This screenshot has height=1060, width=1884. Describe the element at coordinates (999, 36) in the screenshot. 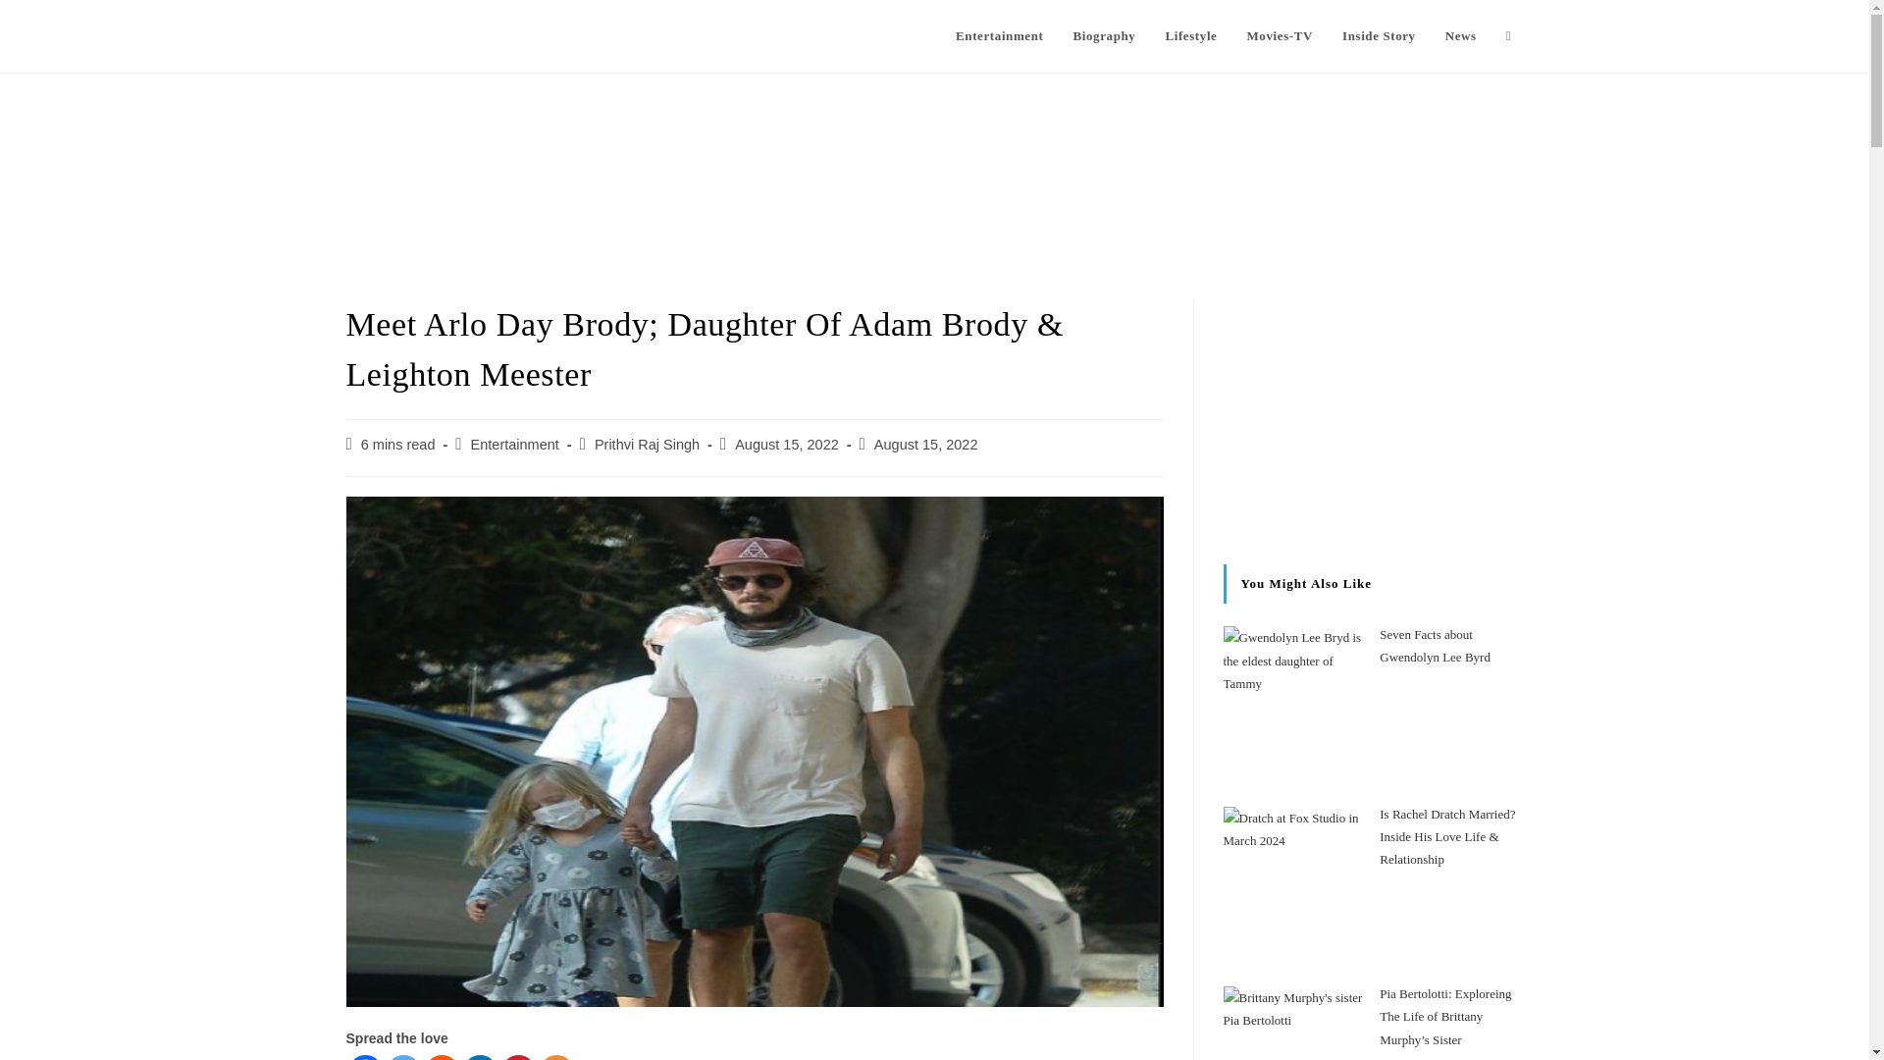

I see `Entertainment` at that location.